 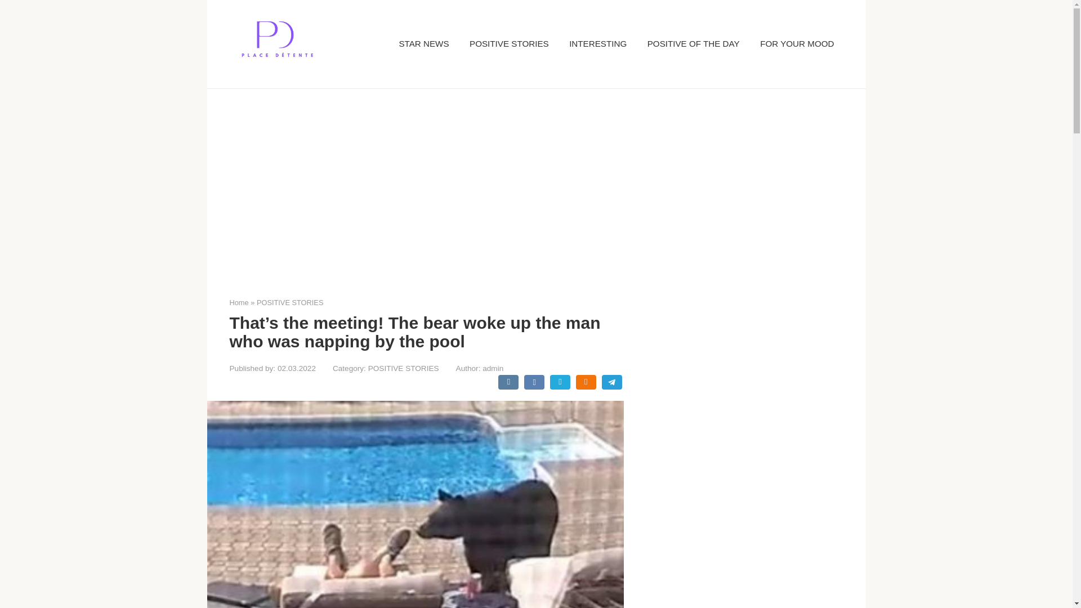 I want to click on FOR YOUR MOOD, so click(x=796, y=44).